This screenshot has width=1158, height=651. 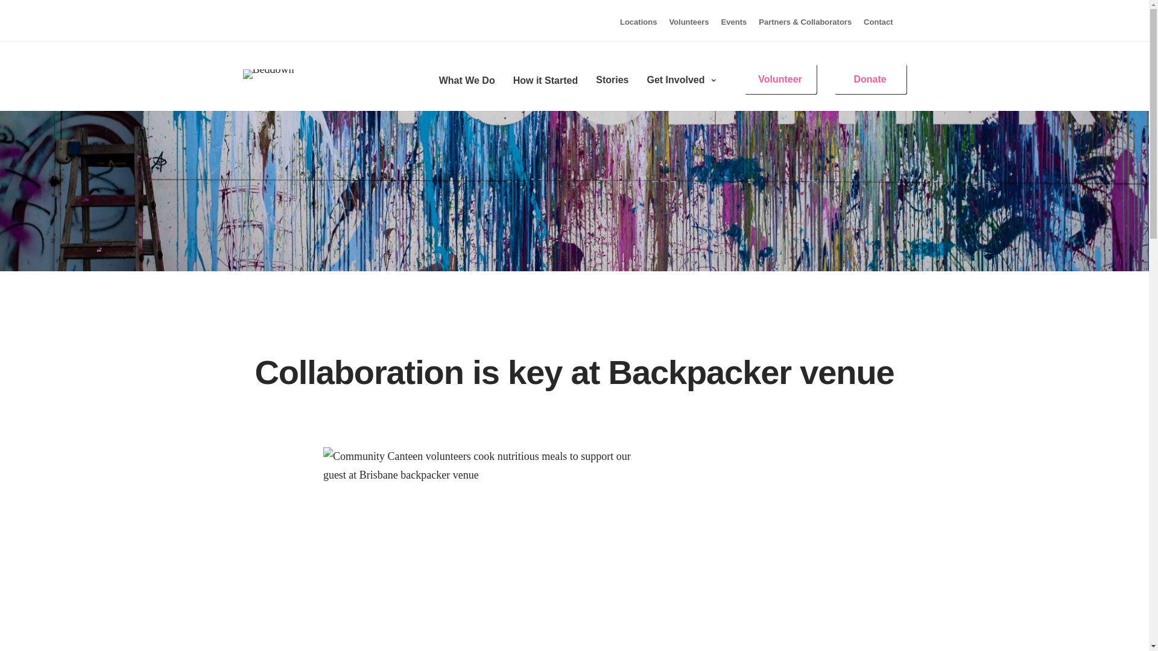 I want to click on Locations, so click(x=638, y=22).